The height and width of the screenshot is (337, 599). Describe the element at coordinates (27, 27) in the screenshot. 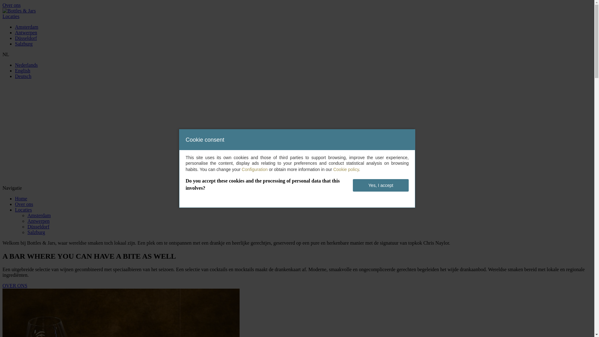

I see `Amsterdam` at that location.